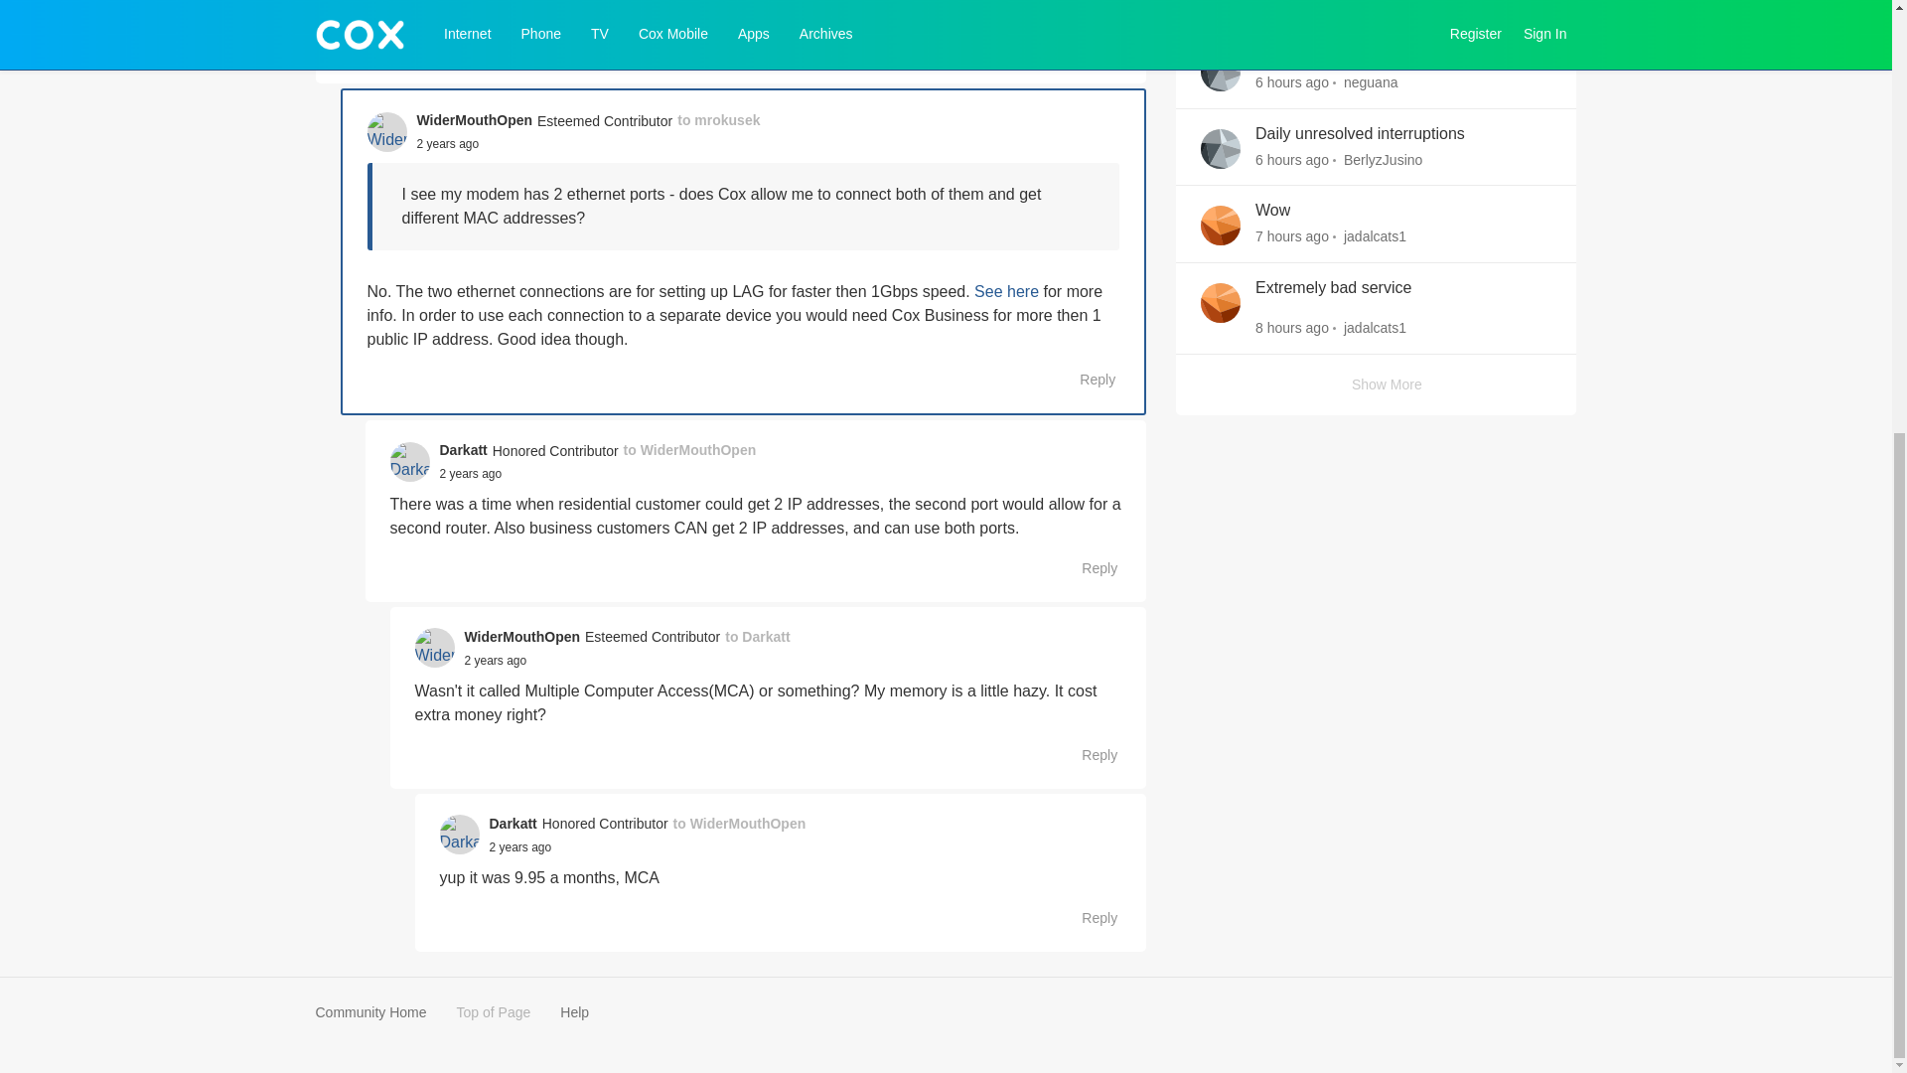 Image resolution: width=1907 pixels, height=1073 pixels. I want to click on WiderMouthOpen, so click(475, 120).